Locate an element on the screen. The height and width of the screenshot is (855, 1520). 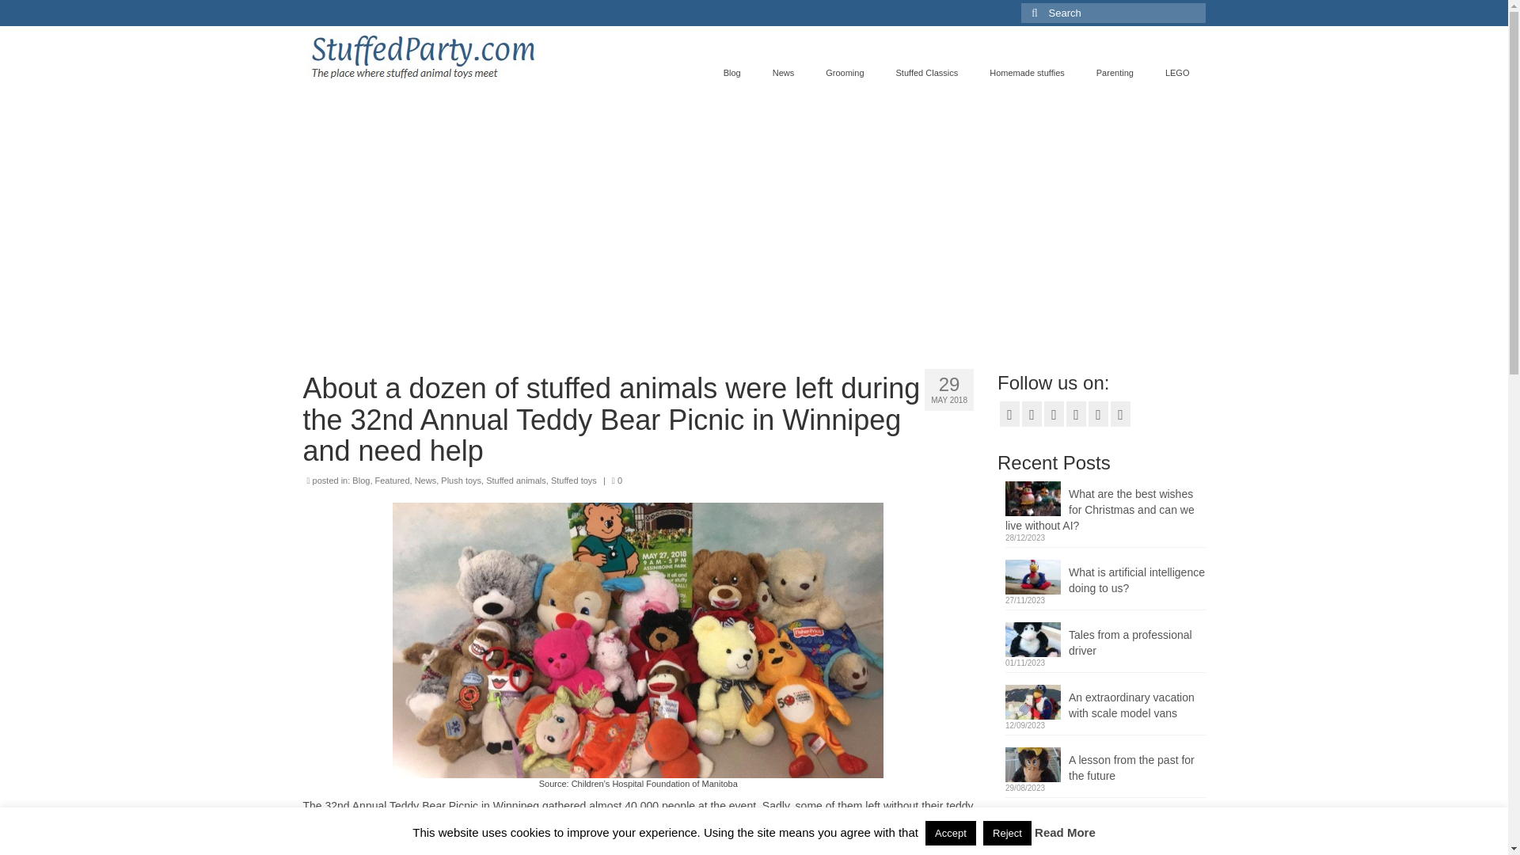
LEGO is located at coordinates (1176, 73).